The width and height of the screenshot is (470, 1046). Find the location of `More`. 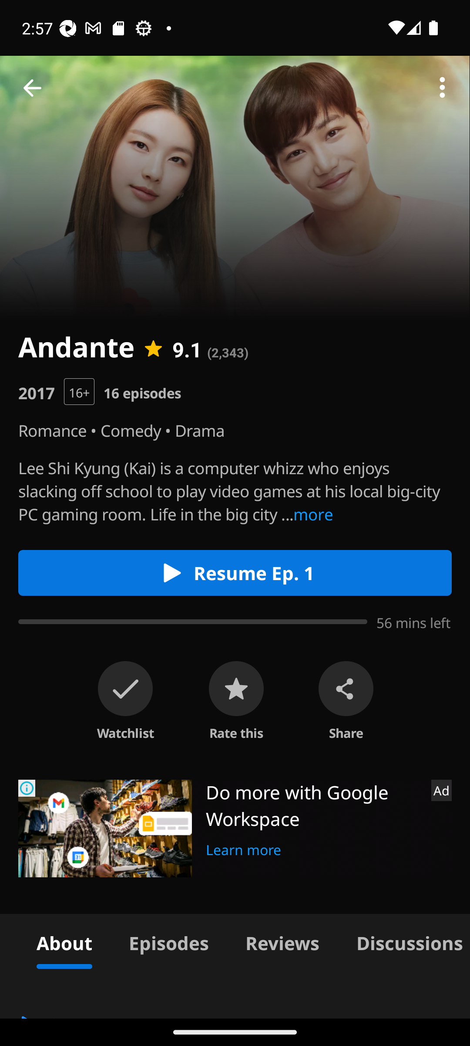

More is located at coordinates (442, 88).